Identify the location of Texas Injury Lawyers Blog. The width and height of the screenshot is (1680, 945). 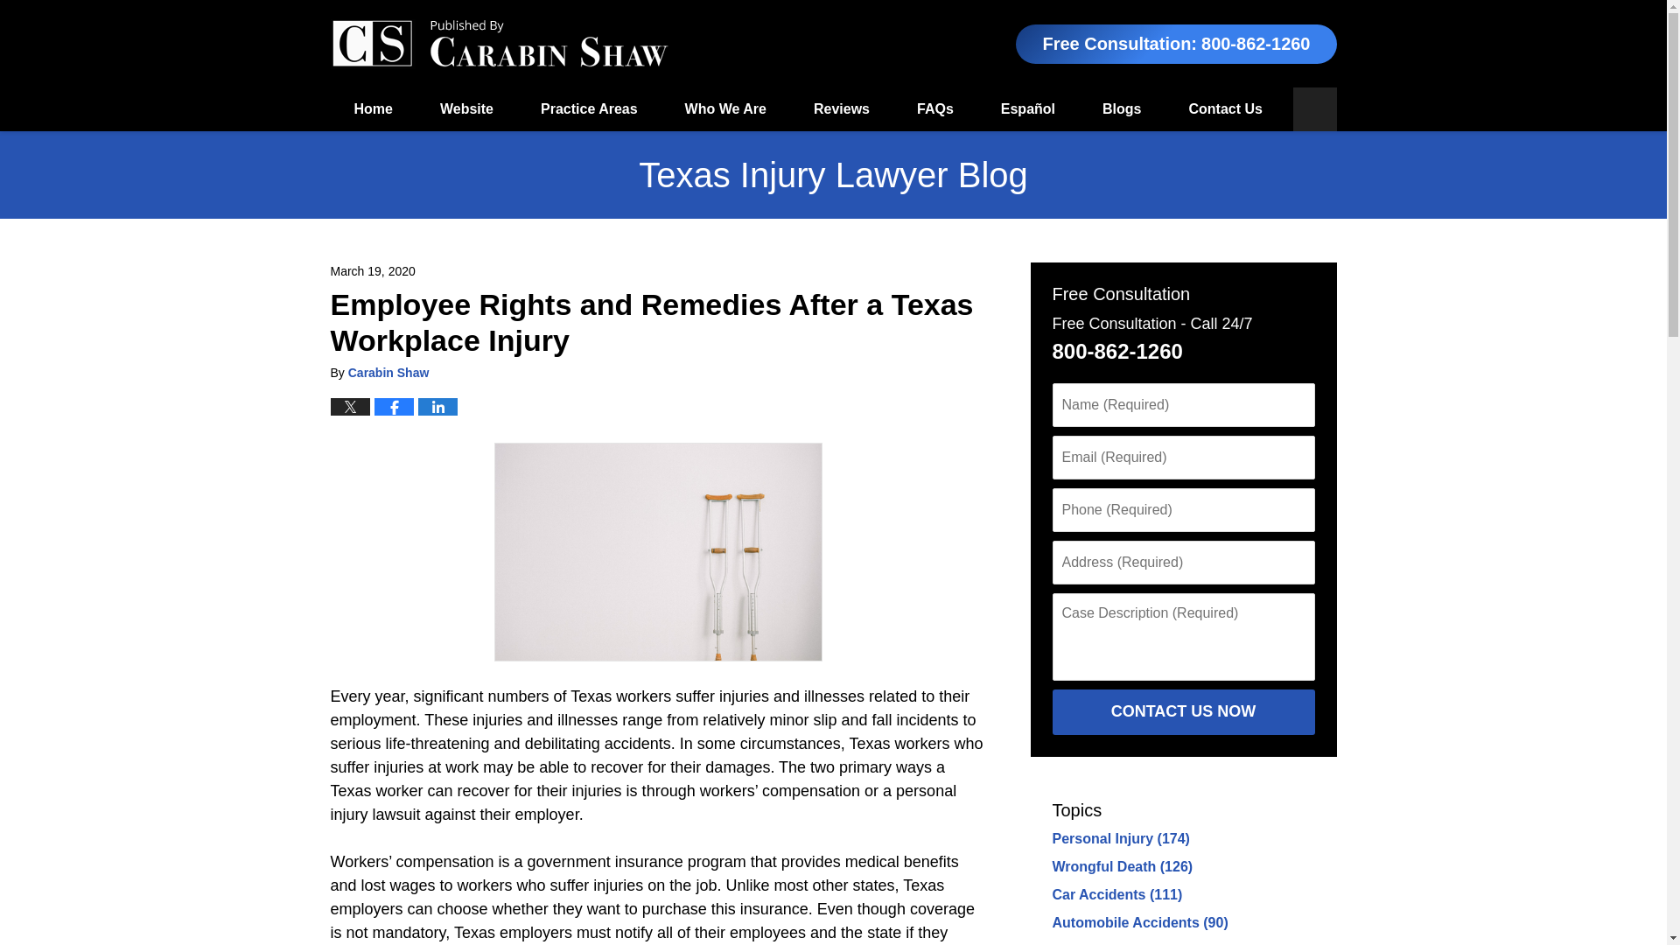
(500, 44).